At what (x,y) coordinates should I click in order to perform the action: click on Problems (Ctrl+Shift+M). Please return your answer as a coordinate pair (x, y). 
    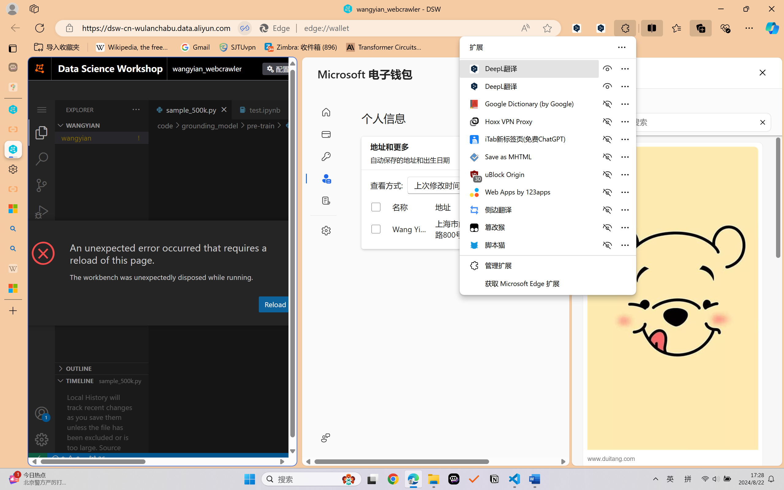
    Looking at the image, I should click on (175, 319).